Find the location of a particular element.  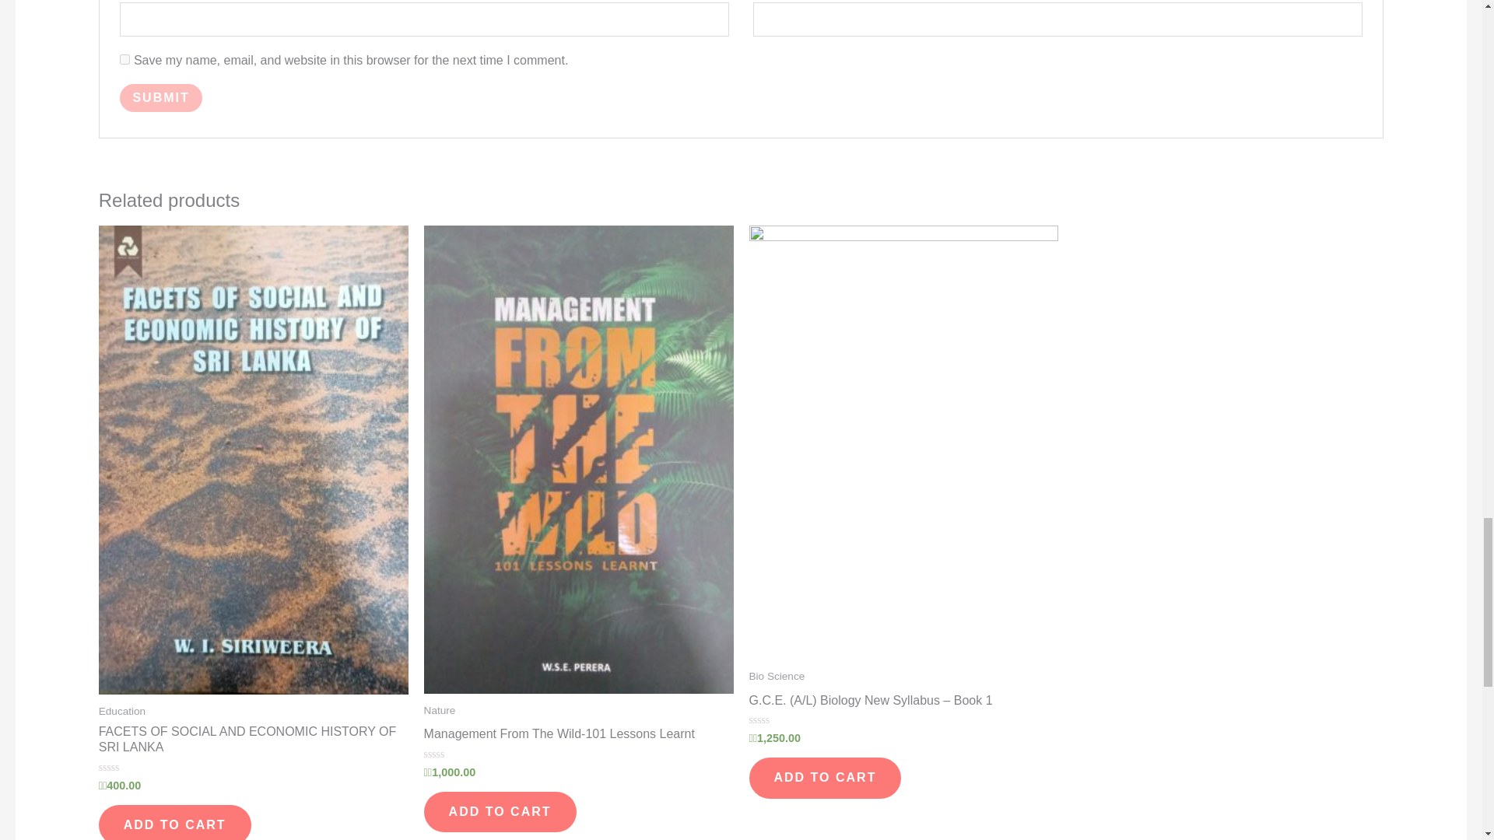

FACETS OF SOCIAL AND ECONOMIC HISTORY OF SRI LANKA is located at coordinates (253, 743).